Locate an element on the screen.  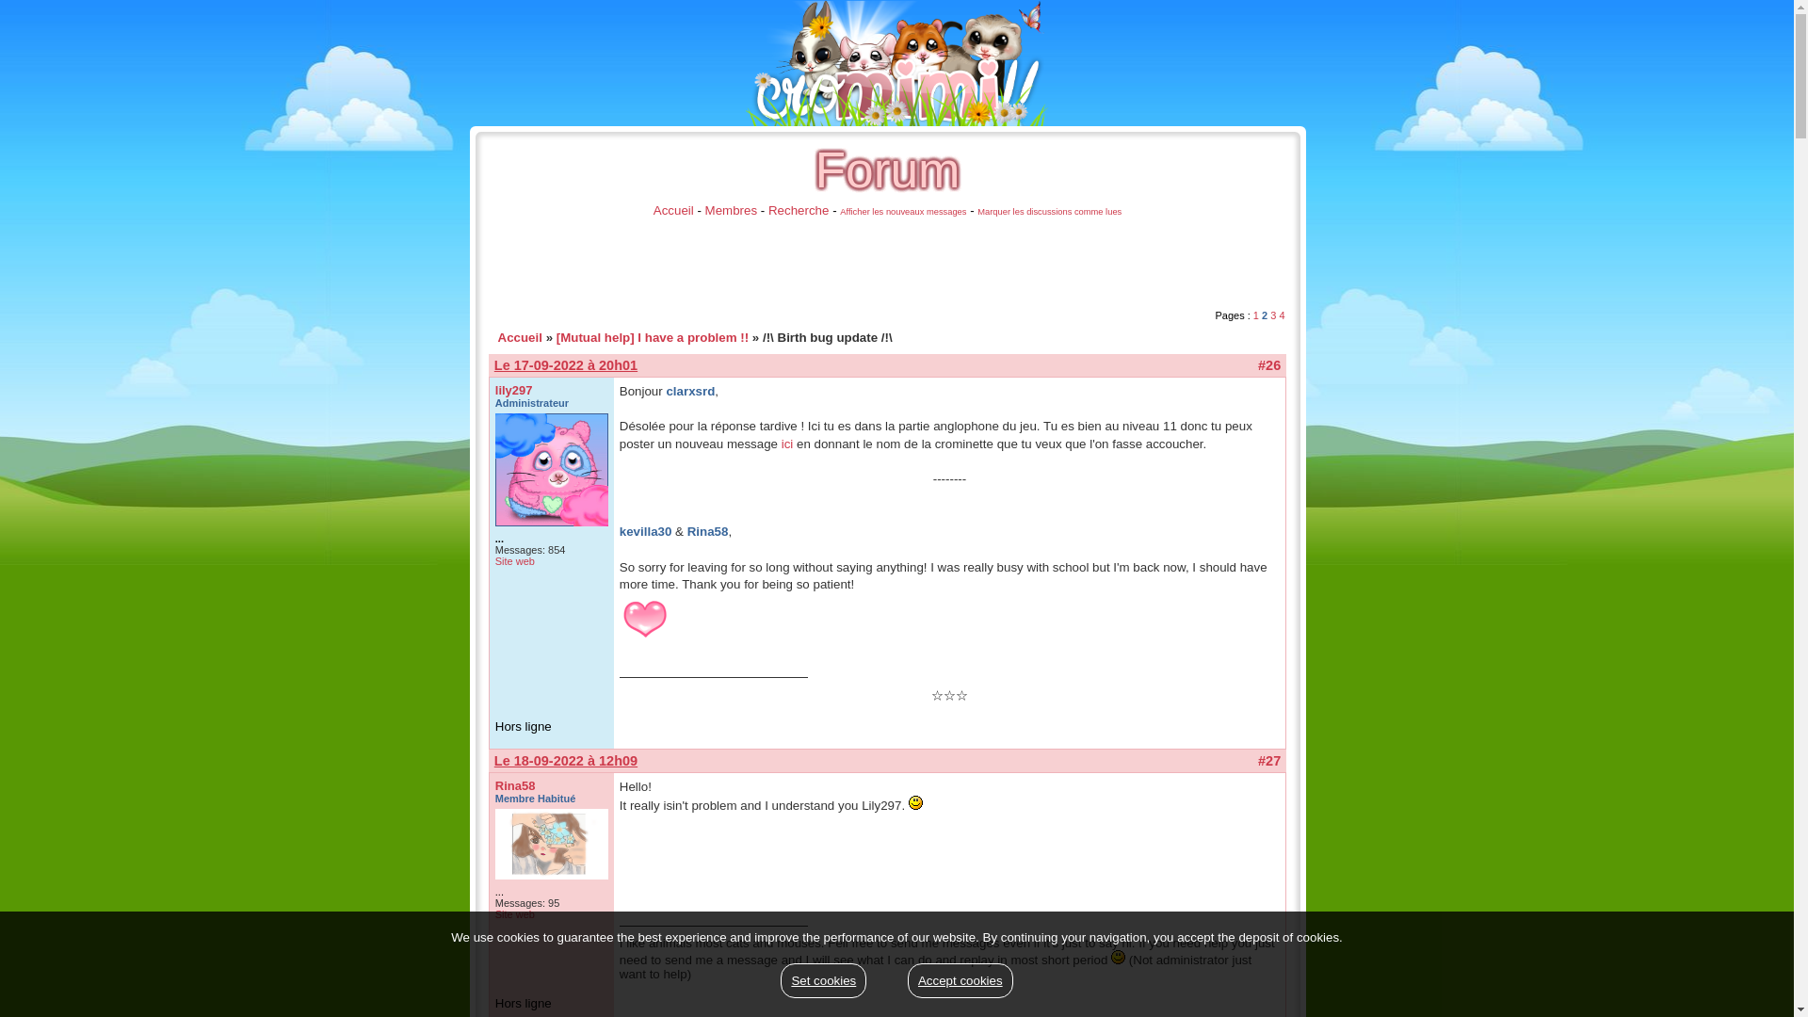
Membres is located at coordinates (731, 211).